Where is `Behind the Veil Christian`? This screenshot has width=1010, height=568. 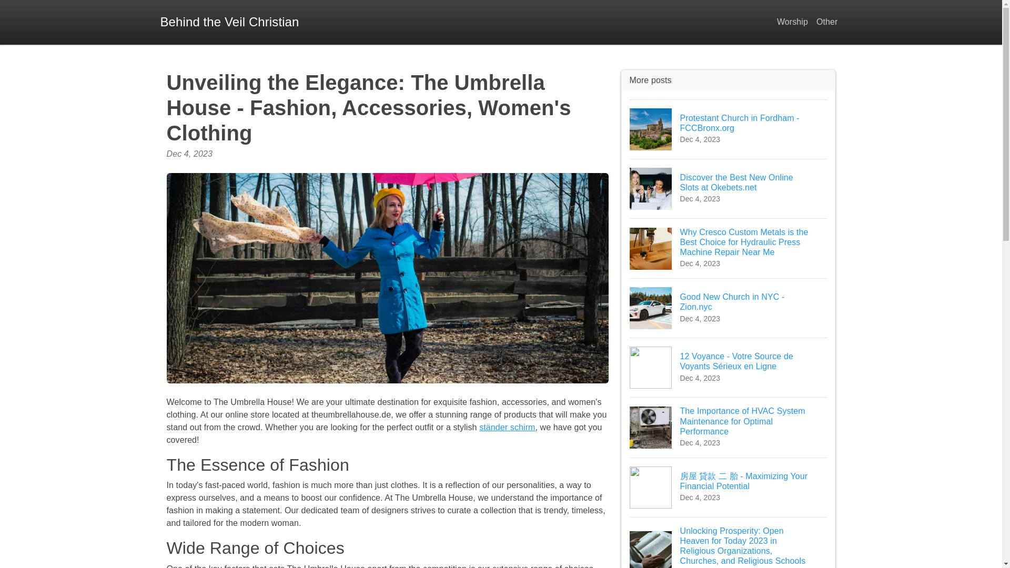
Behind the Veil Christian is located at coordinates (728, 308).